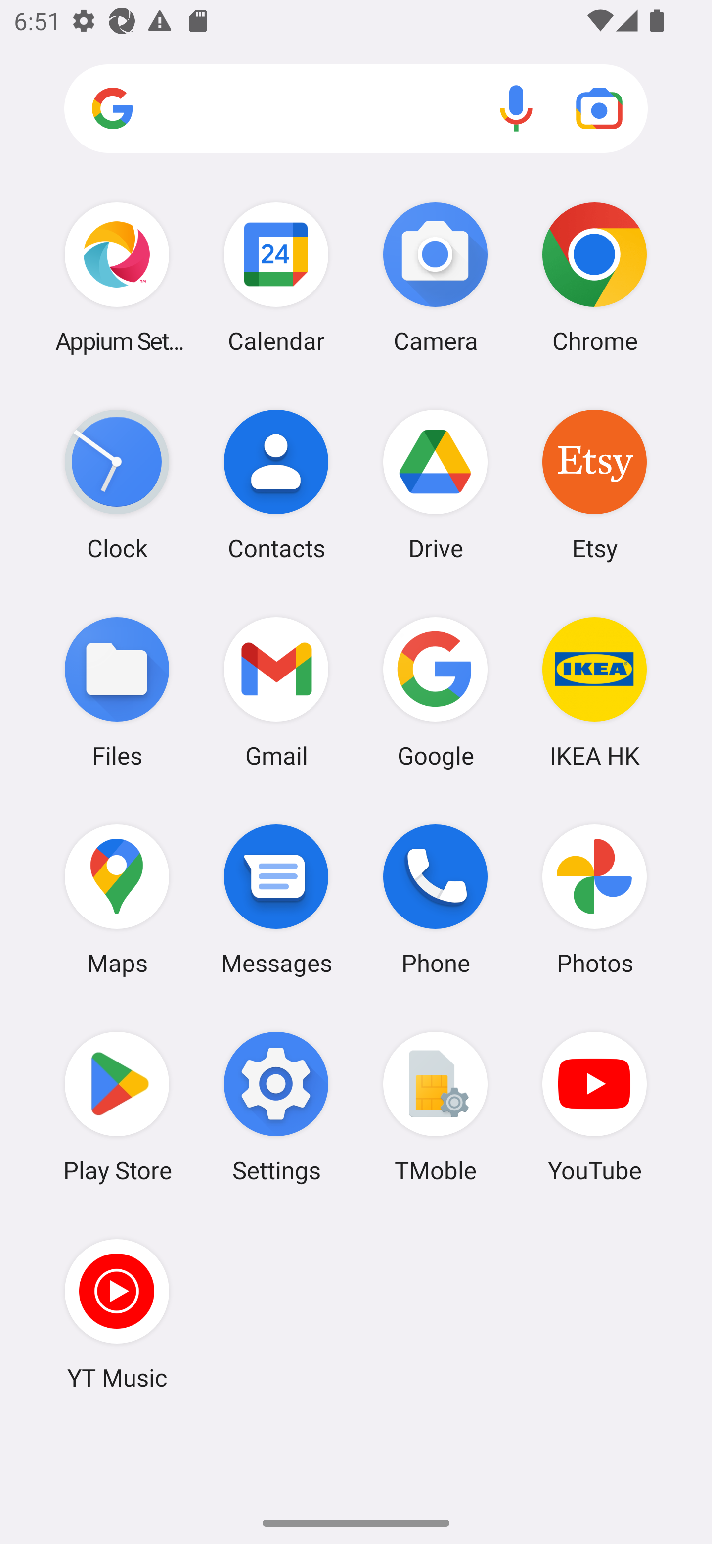 This screenshot has height=1544, width=712. I want to click on Voice search, so click(516, 108).